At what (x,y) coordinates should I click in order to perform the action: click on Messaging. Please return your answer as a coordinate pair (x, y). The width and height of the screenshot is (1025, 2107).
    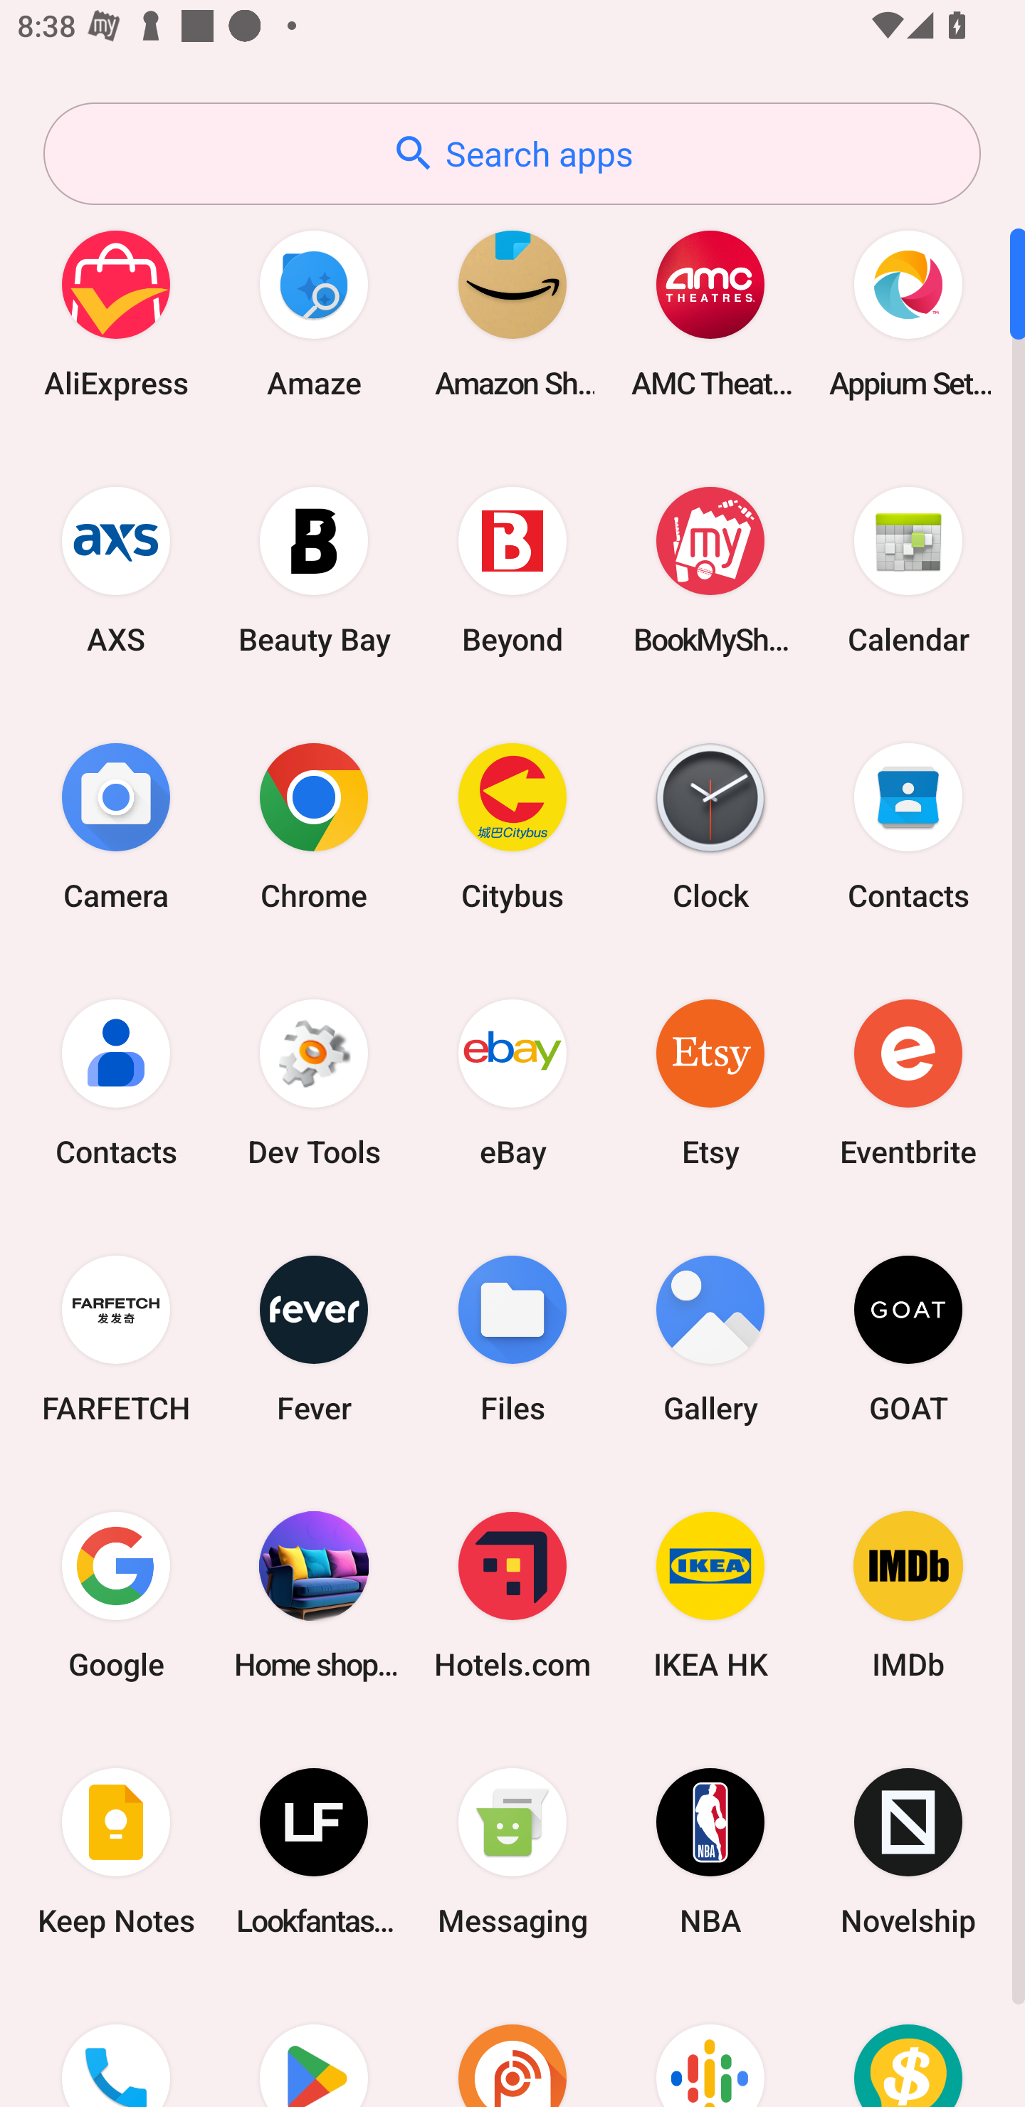
    Looking at the image, I should click on (512, 1852).